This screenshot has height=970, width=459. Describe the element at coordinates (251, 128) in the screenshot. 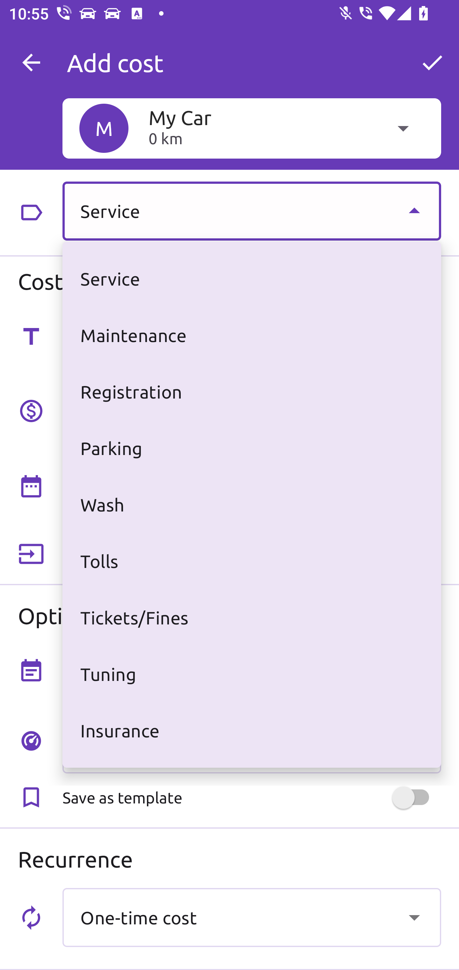

I see `M My Car 0 km` at that location.